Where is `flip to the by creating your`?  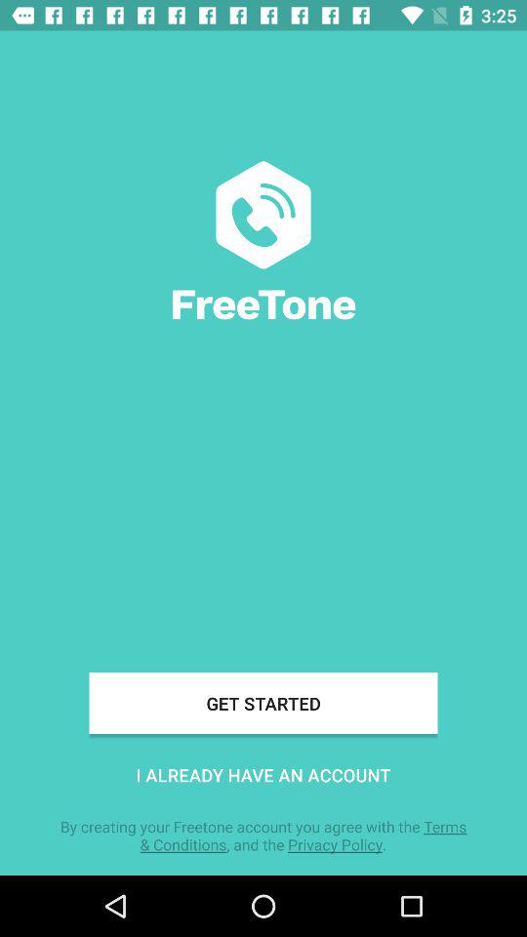
flip to the by creating your is located at coordinates (263, 835).